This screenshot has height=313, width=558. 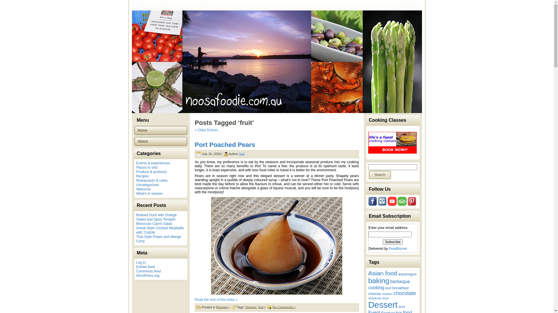 What do you see at coordinates (222, 307) in the screenshot?
I see `Recipes` at bounding box center [222, 307].